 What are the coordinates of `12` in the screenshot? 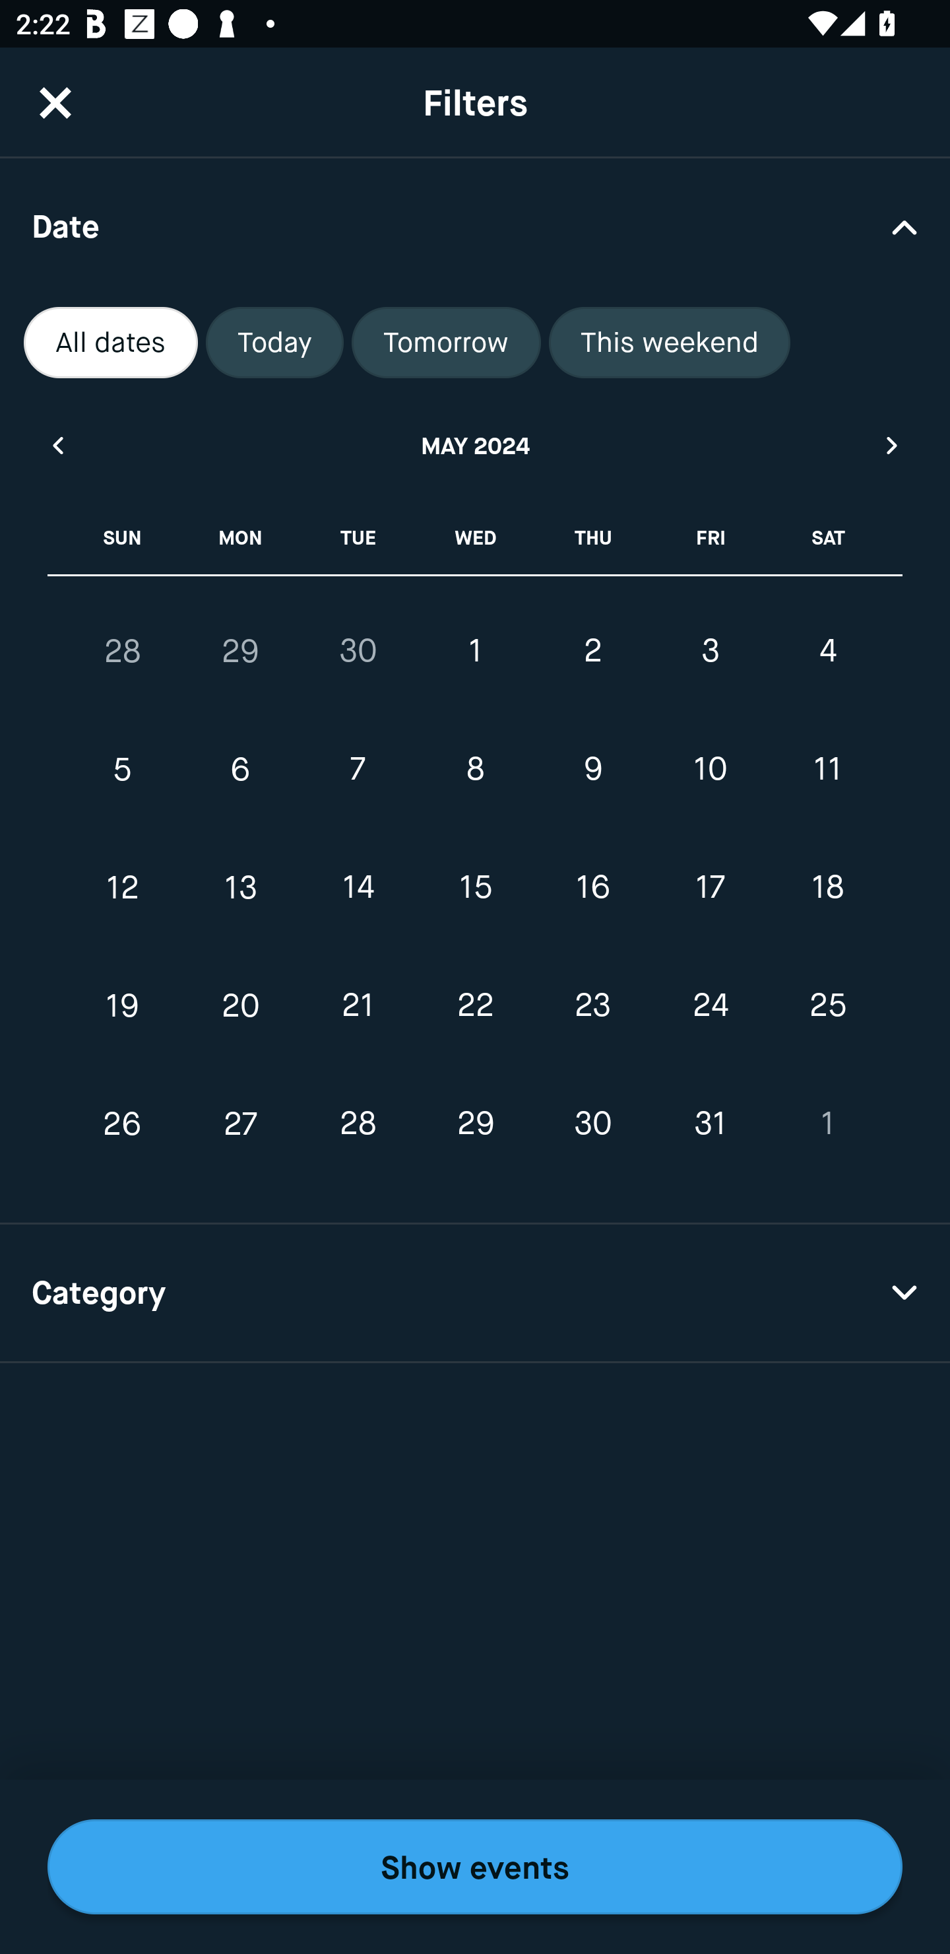 It's located at (123, 887).